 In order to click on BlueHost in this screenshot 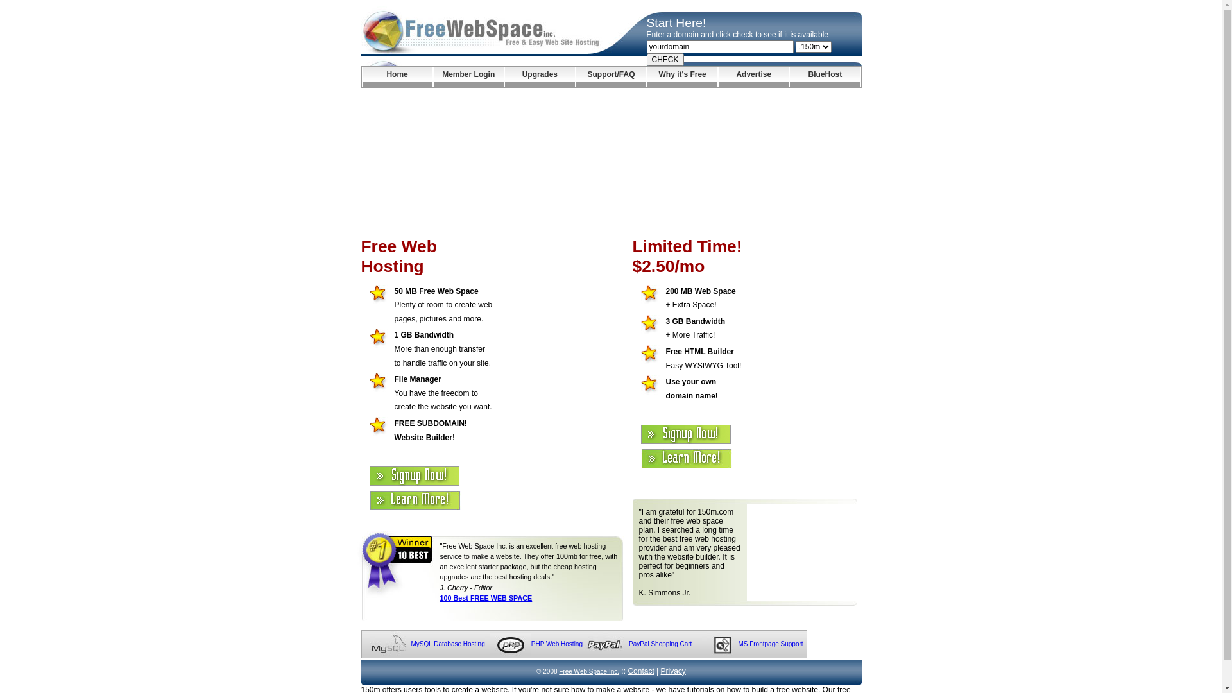, I will do `click(825, 77)`.